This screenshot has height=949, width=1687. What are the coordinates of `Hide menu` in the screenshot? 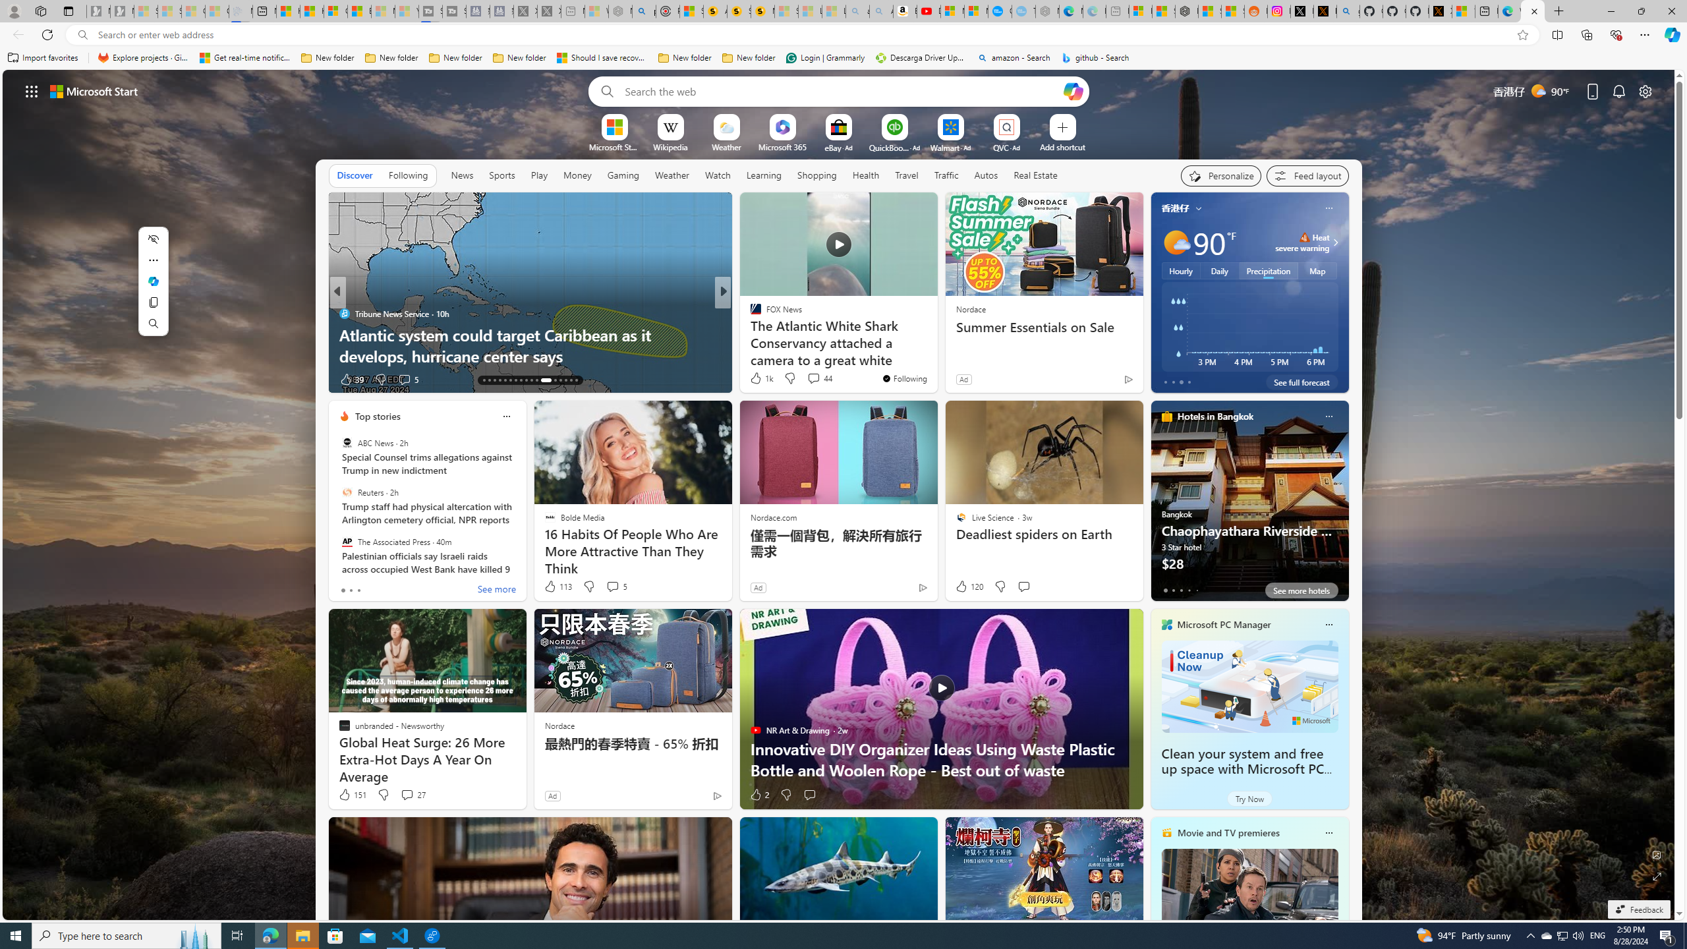 It's located at (153, 239).